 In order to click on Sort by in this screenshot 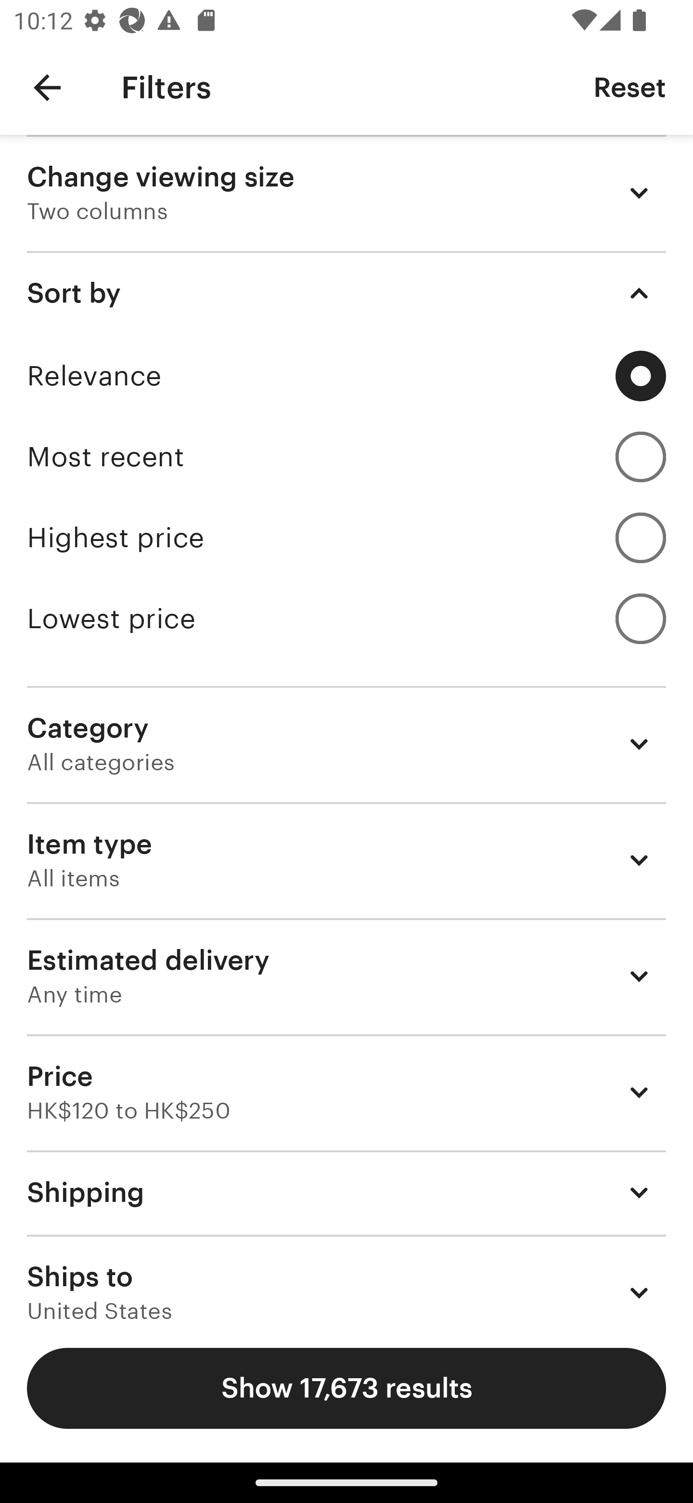, I will do `click(346, 293)`.